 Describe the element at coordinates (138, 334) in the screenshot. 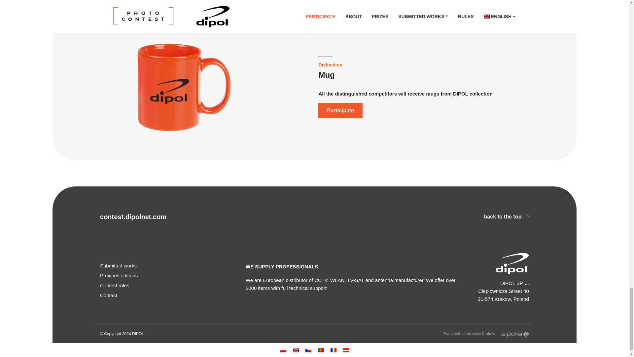

I see `TV, TV-SAT, WLAN` at that location.